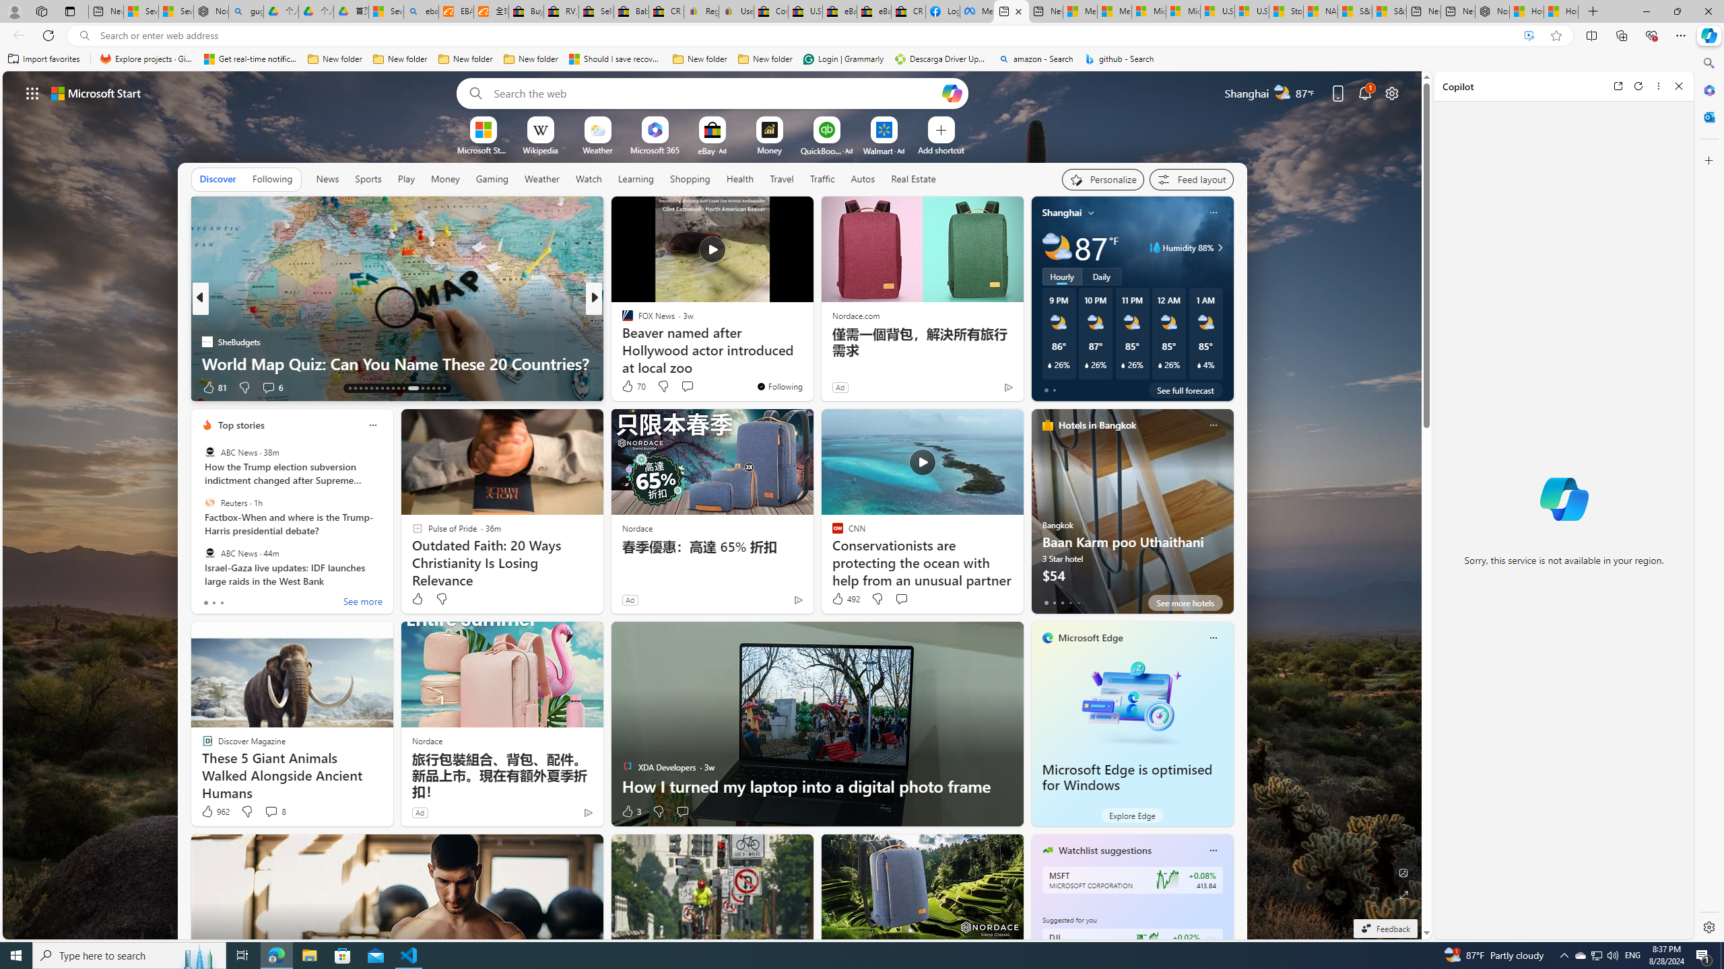  Describe the element at coordinates (943, 11) in the screenshot. I see `Log into Facebook` at that location.